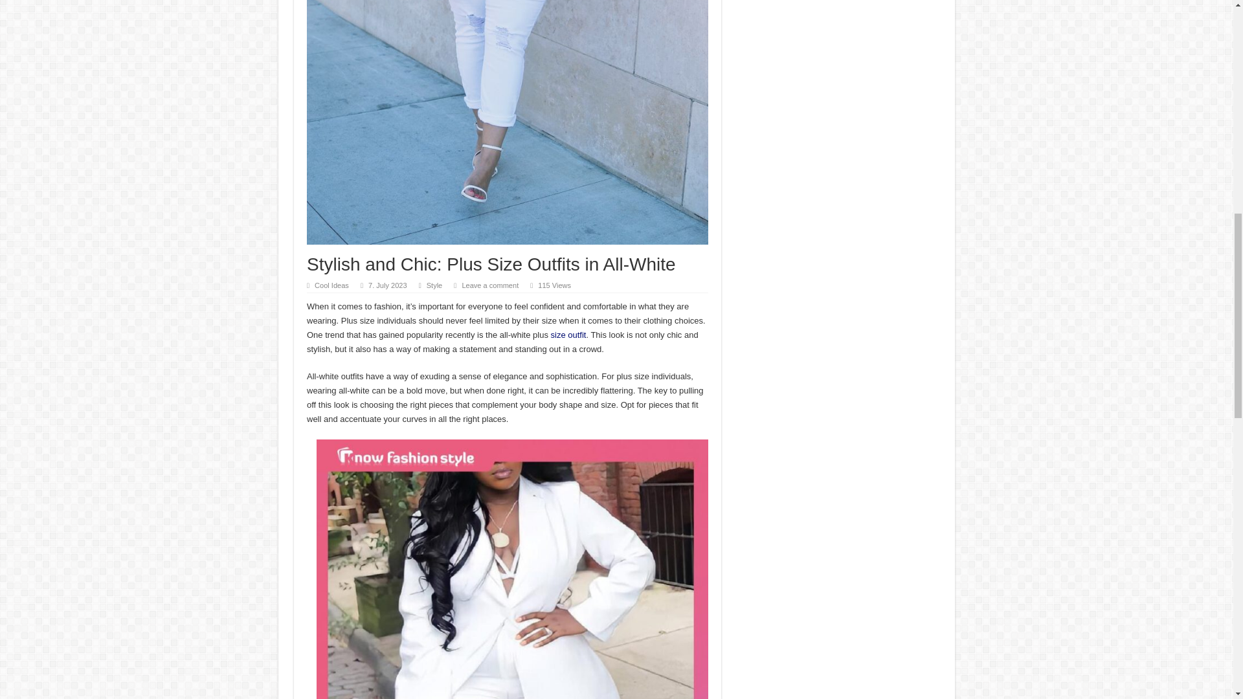 Image resolution: width=1243 pixels, height=699 pixels. Describe the element at coordinates (434, 285) in the screenshot. I see `Style` at that location.